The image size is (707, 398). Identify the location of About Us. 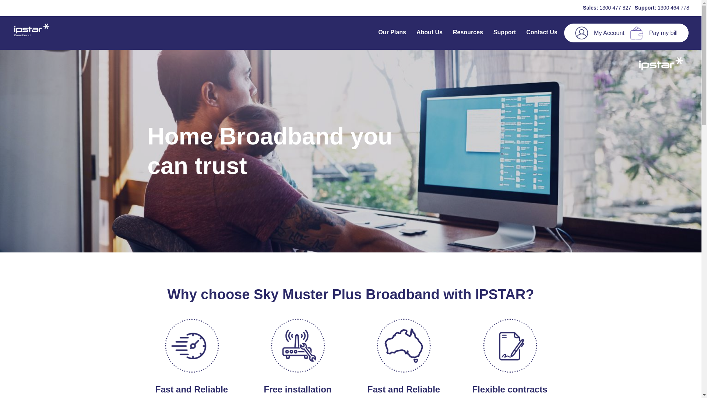
(429, 33).